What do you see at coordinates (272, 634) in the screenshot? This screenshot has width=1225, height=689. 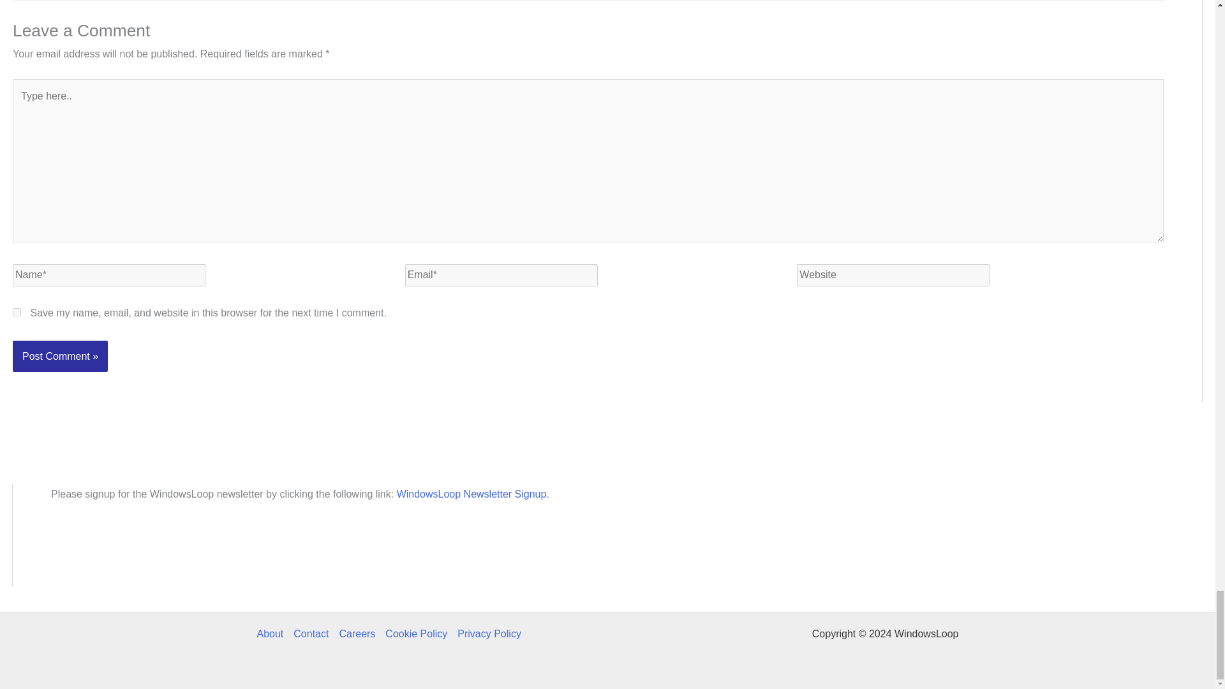 I see `About` at bounding box center [272, 634].